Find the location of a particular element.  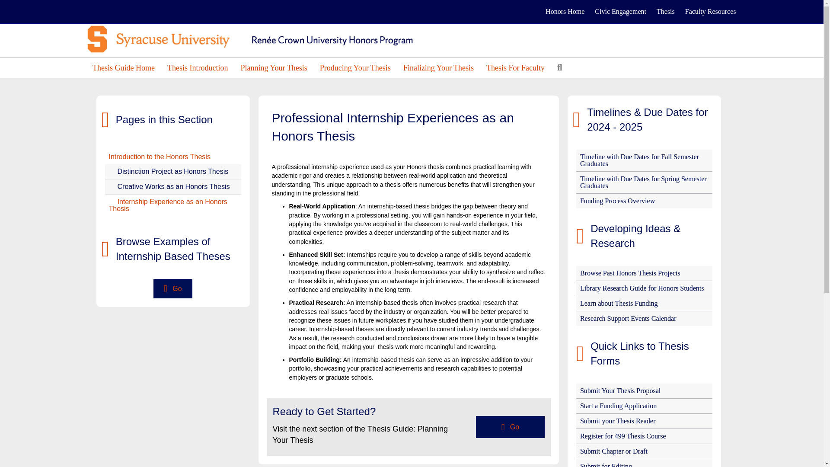

Planning Your Thesis is located at coordinates (273, 67).